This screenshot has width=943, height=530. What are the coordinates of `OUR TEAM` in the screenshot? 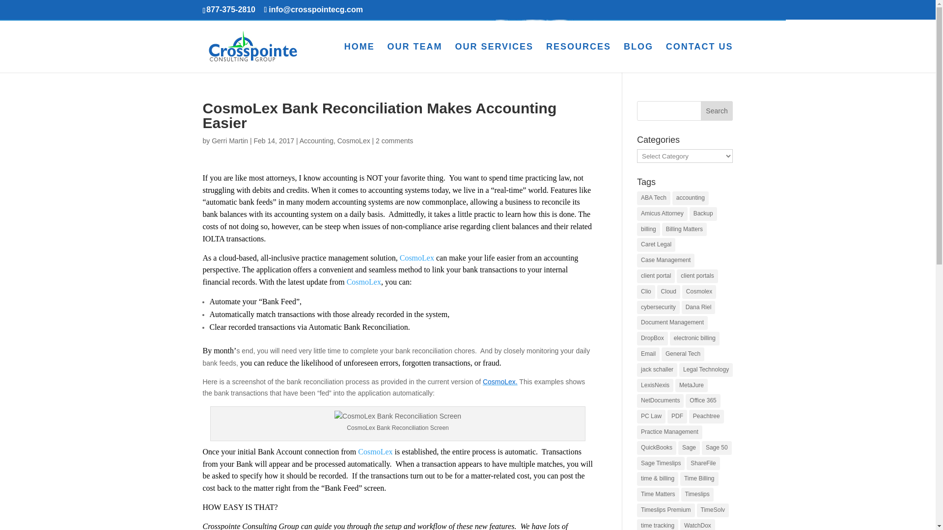 It's located at (415, 57).